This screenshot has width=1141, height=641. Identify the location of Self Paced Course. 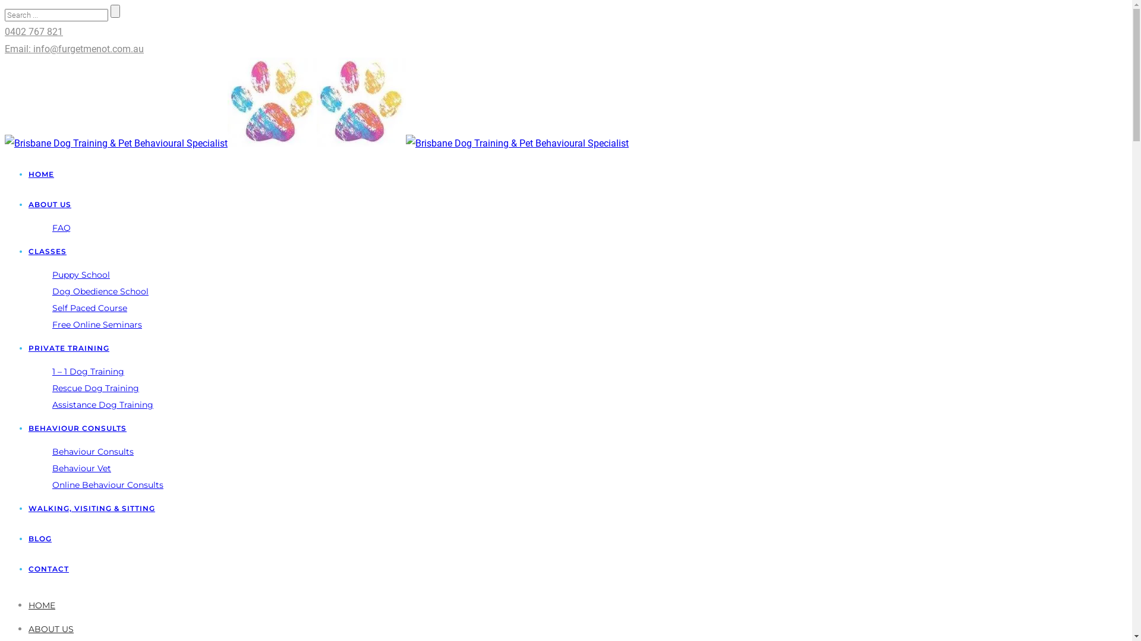
(90, 308).